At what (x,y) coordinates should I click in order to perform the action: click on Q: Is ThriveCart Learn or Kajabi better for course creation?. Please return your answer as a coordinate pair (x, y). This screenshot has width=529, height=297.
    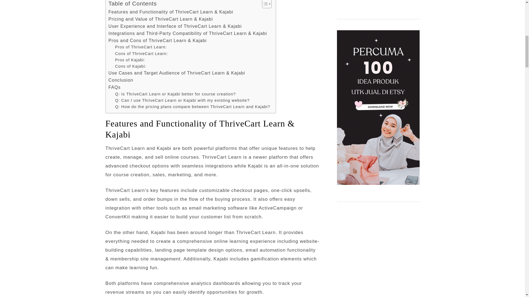
    Looking at the image, I should click on (176, 94).